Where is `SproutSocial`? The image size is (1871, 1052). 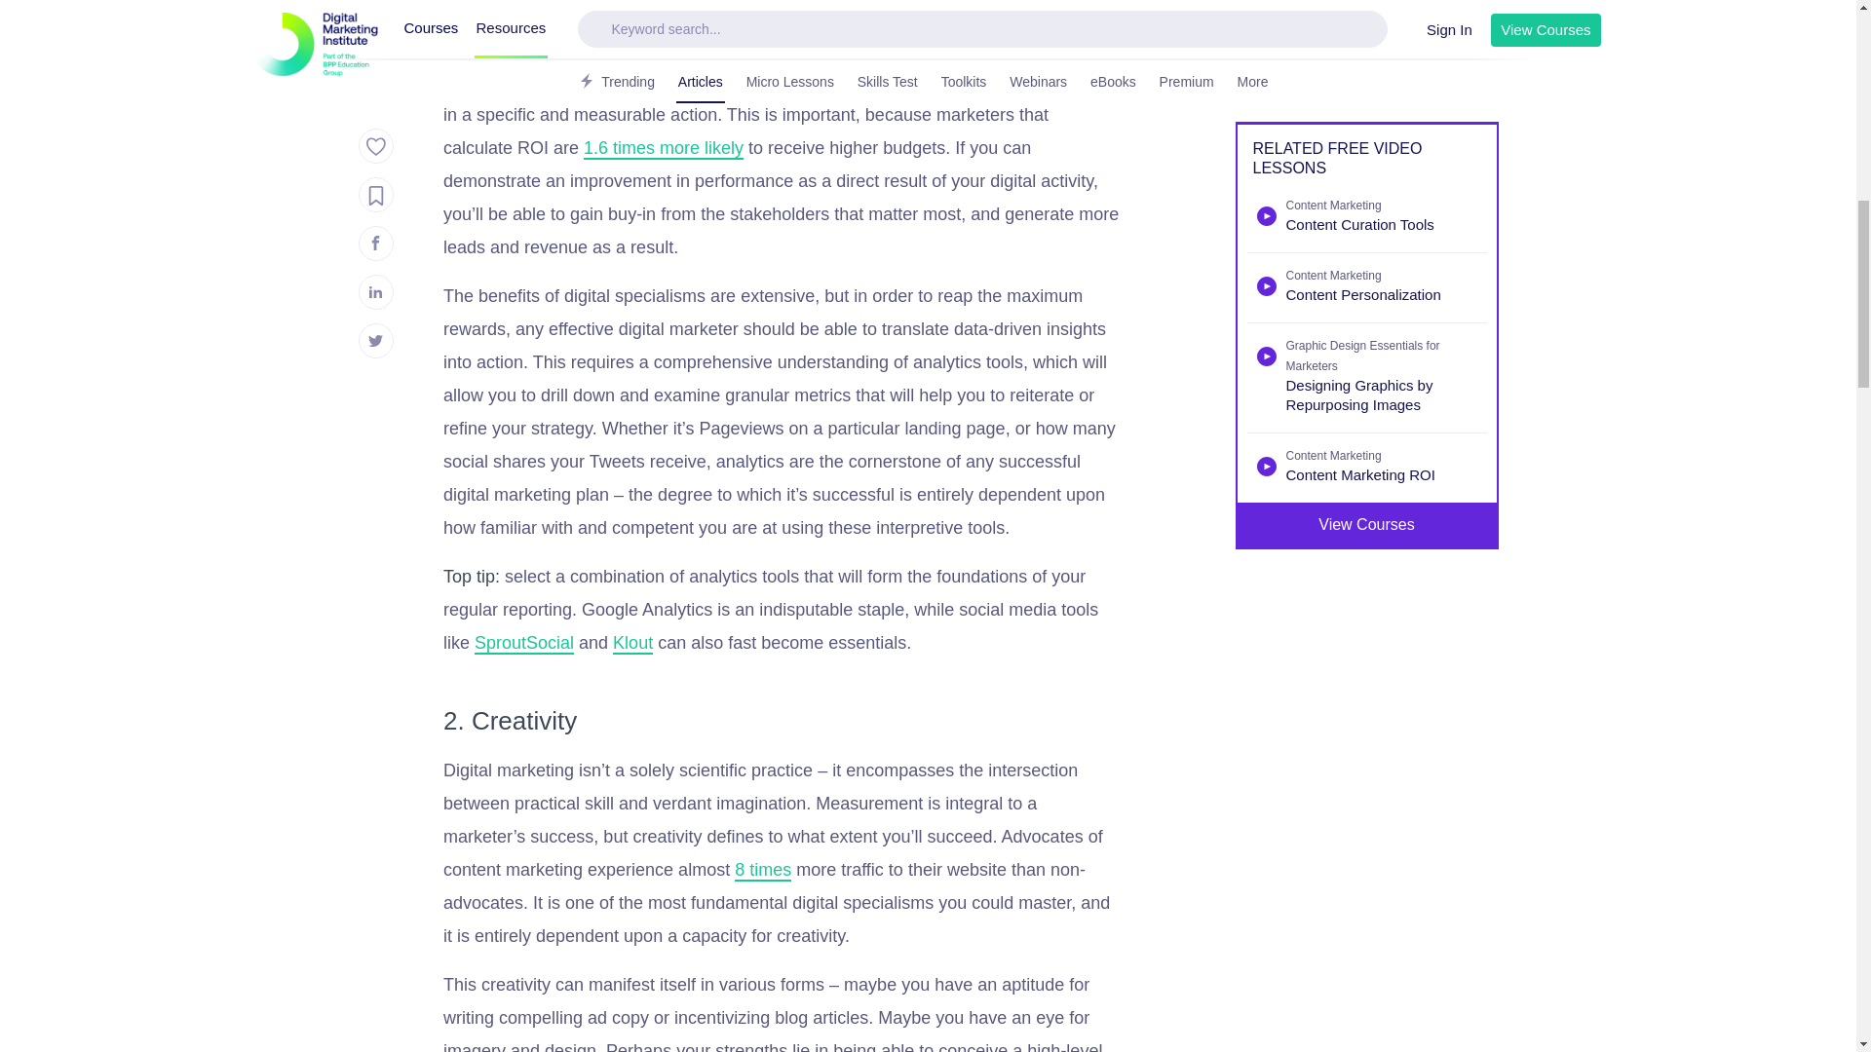
SproutSocial is located at coordinates (524, 643).